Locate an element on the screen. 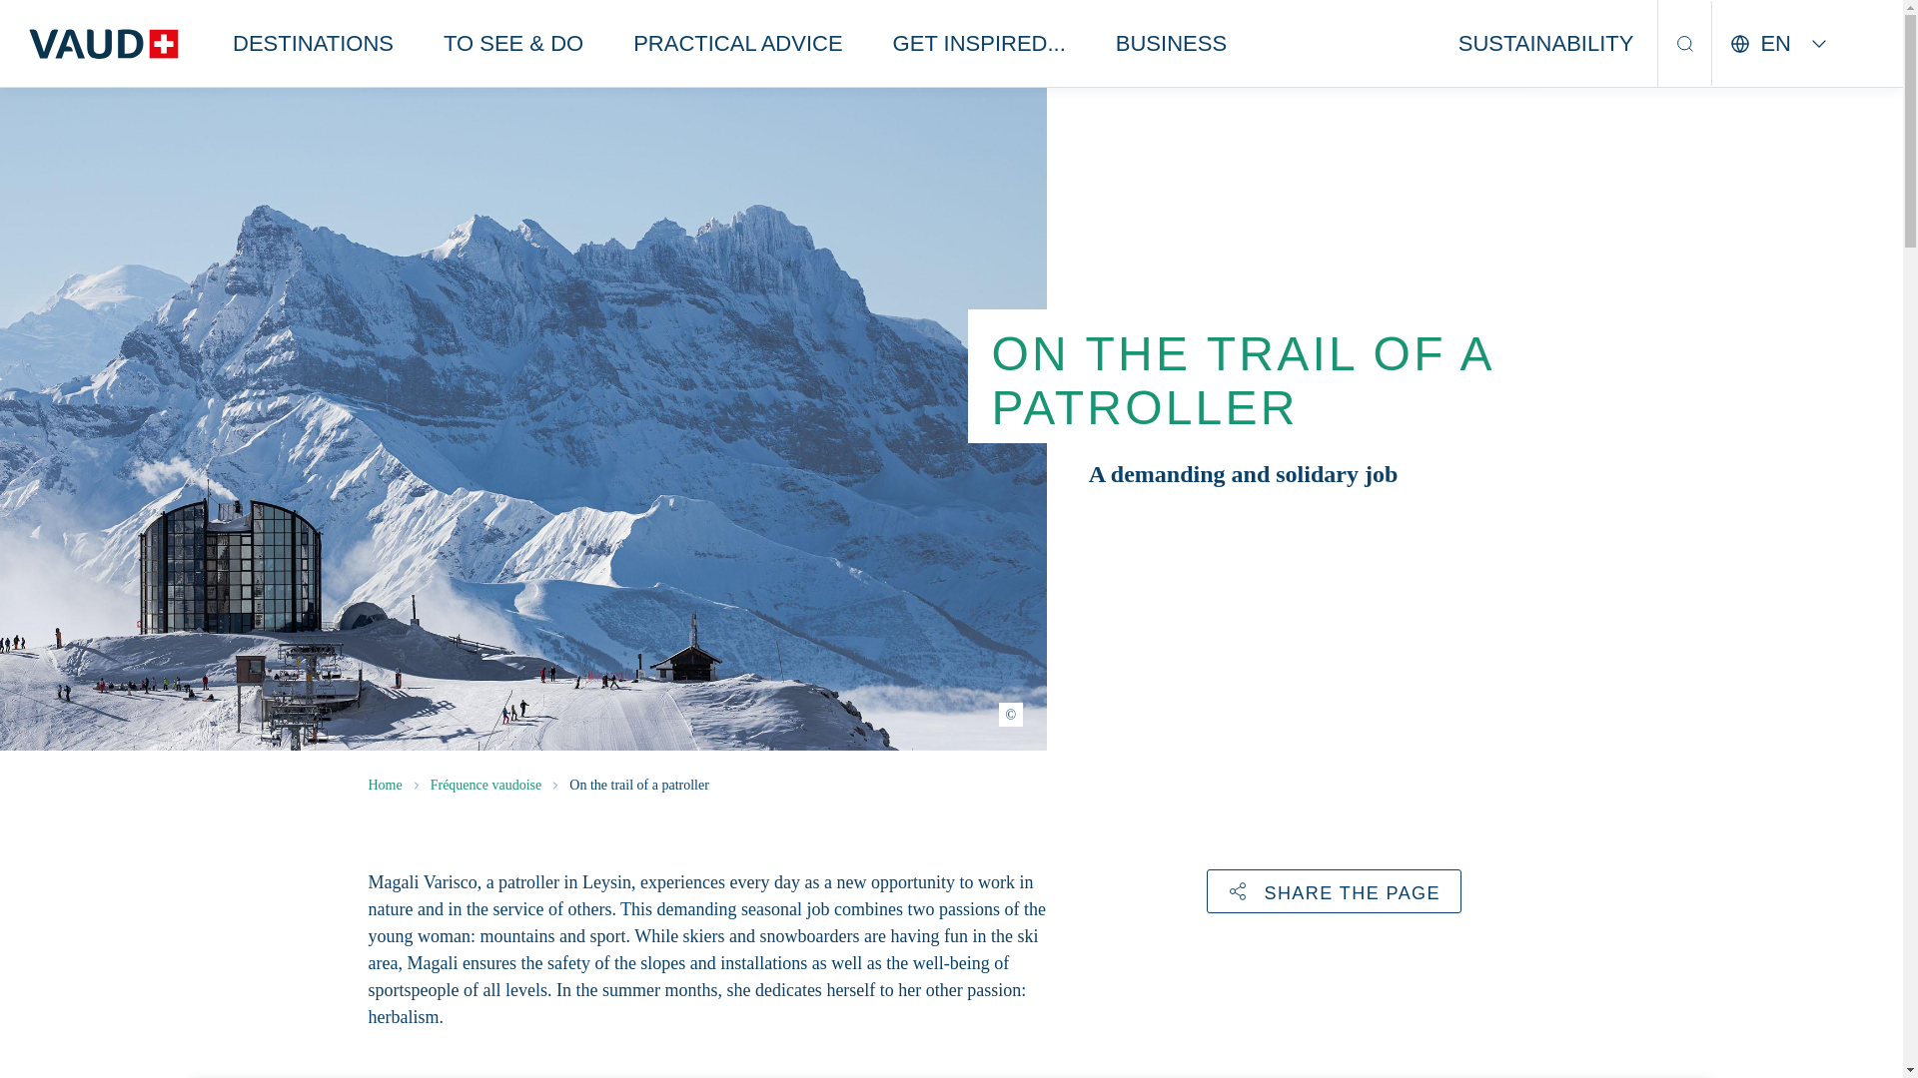 The image size is (1918, 1078). DESTINATIONS is located at coordinates (314, 44).